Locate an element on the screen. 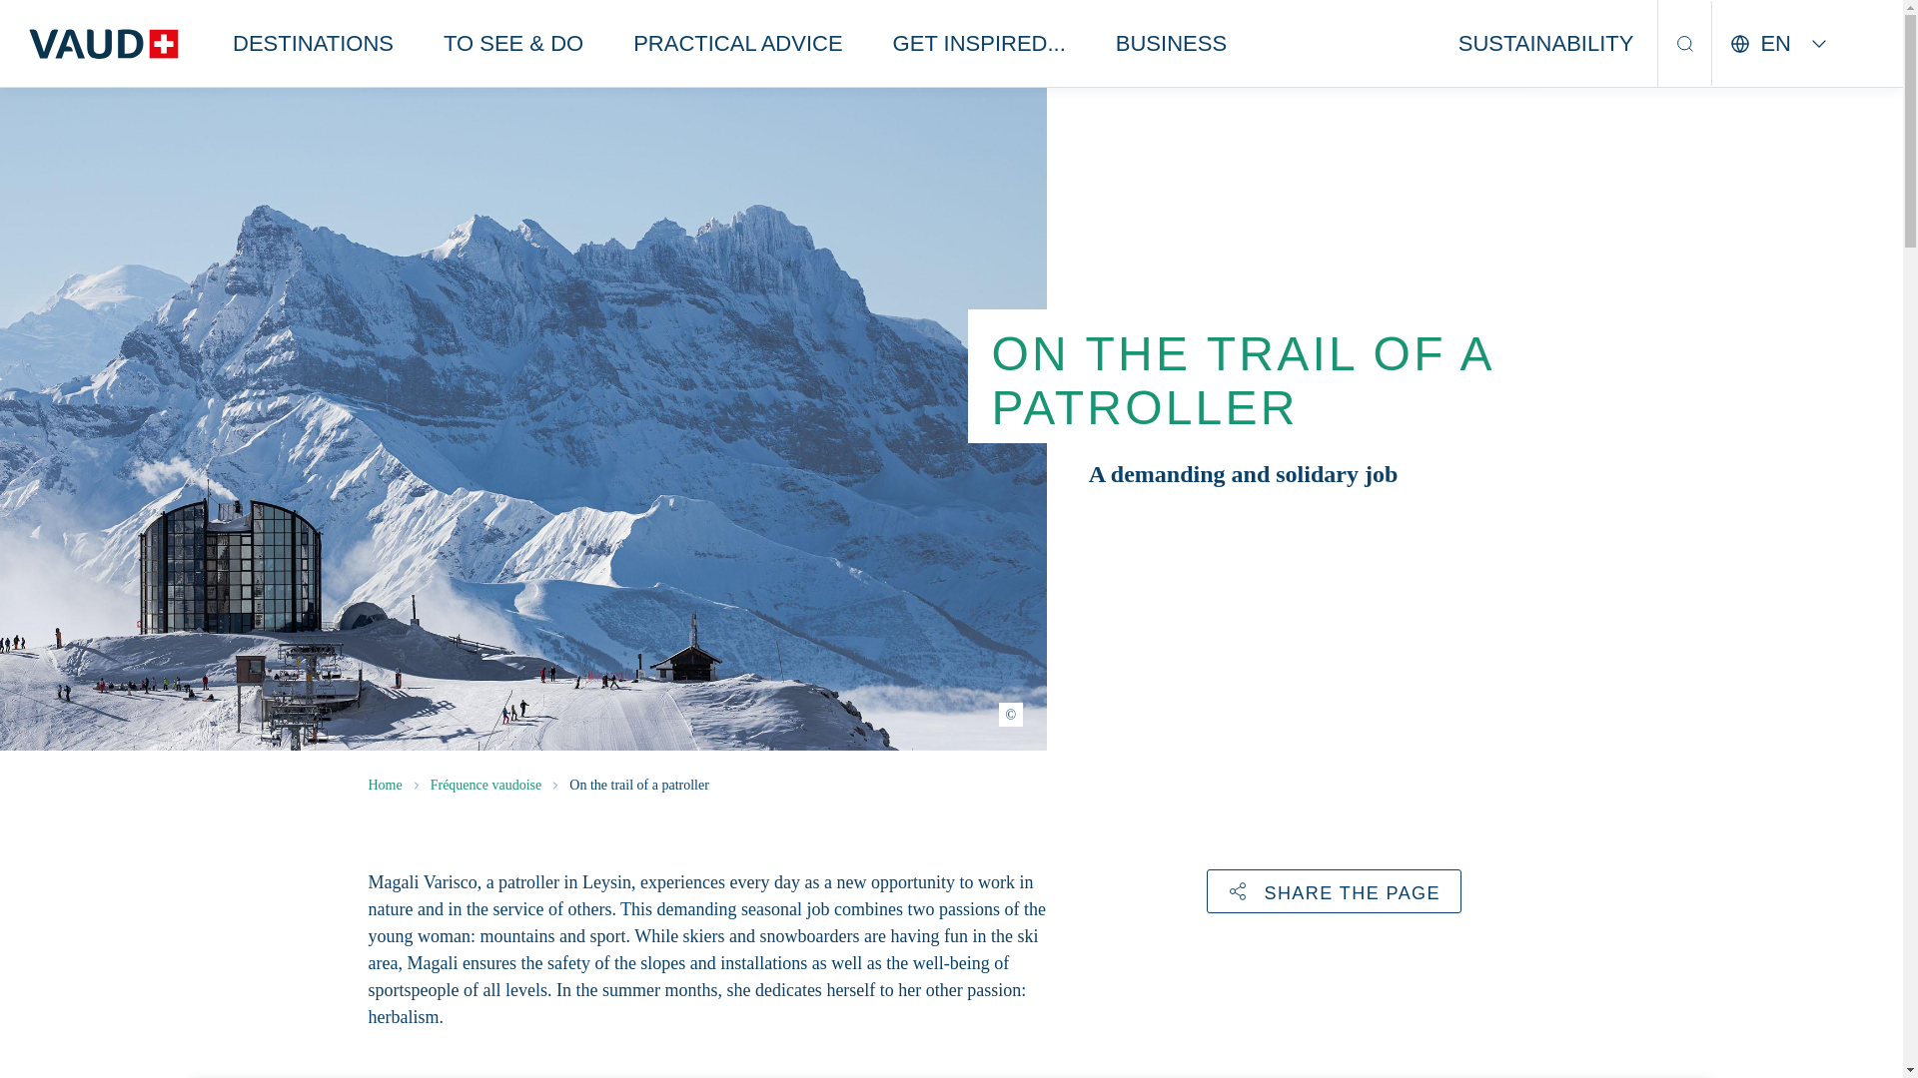 The image size is (1918, 1078). DESTINATIONS is located at coordinates (314, 44).